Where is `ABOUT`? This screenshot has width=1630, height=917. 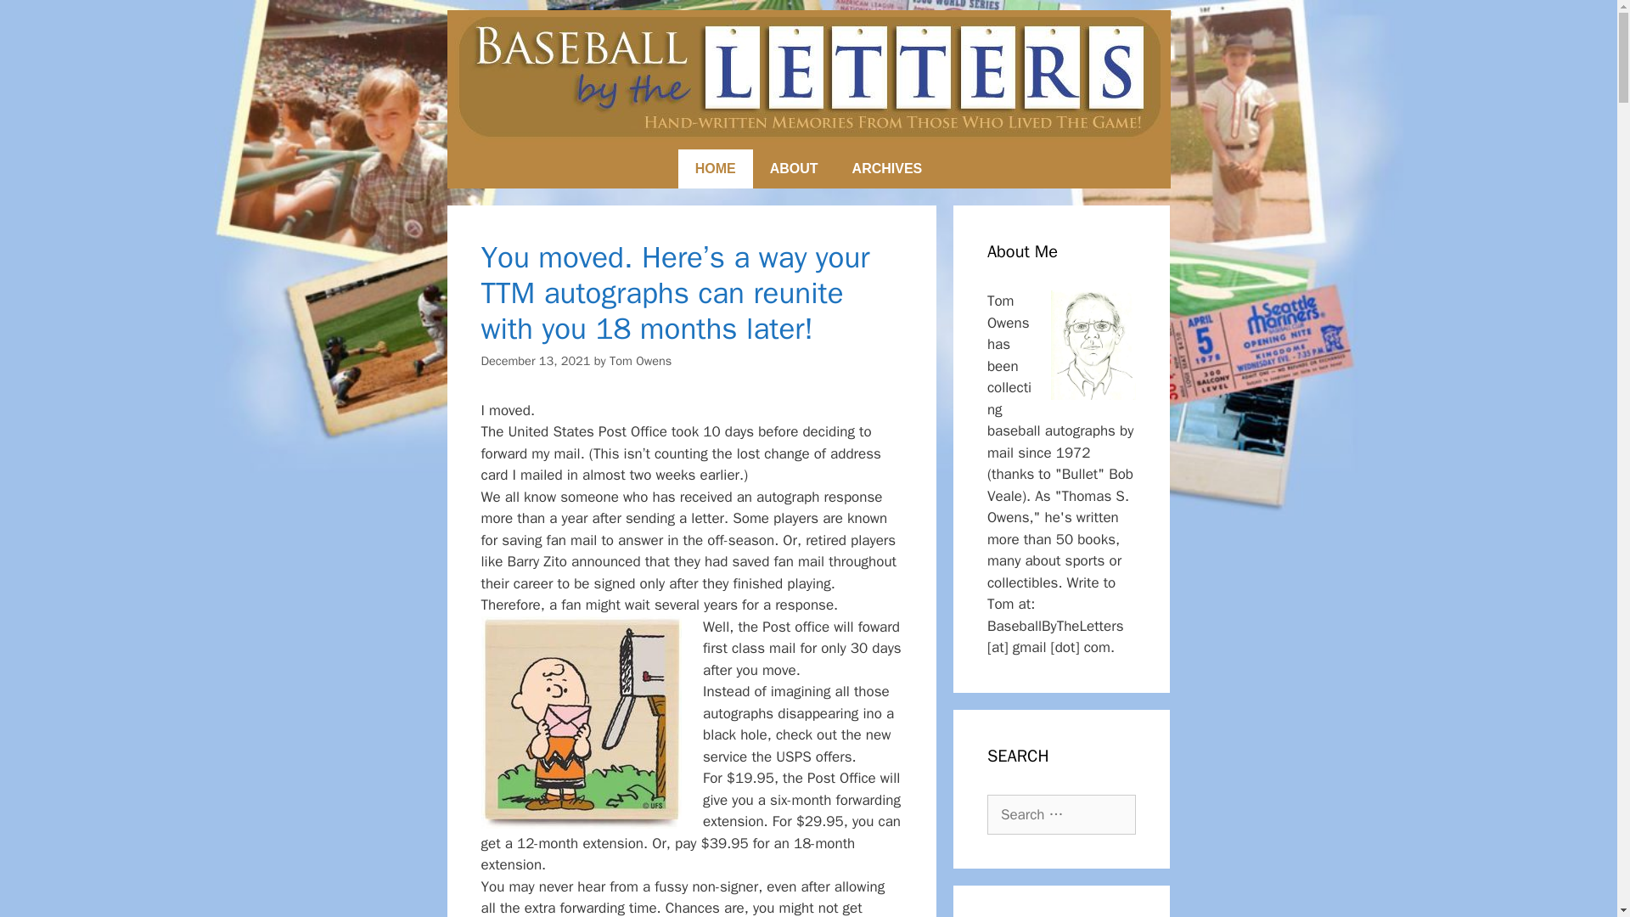
ABOUT is located at coordinates (794, 169).